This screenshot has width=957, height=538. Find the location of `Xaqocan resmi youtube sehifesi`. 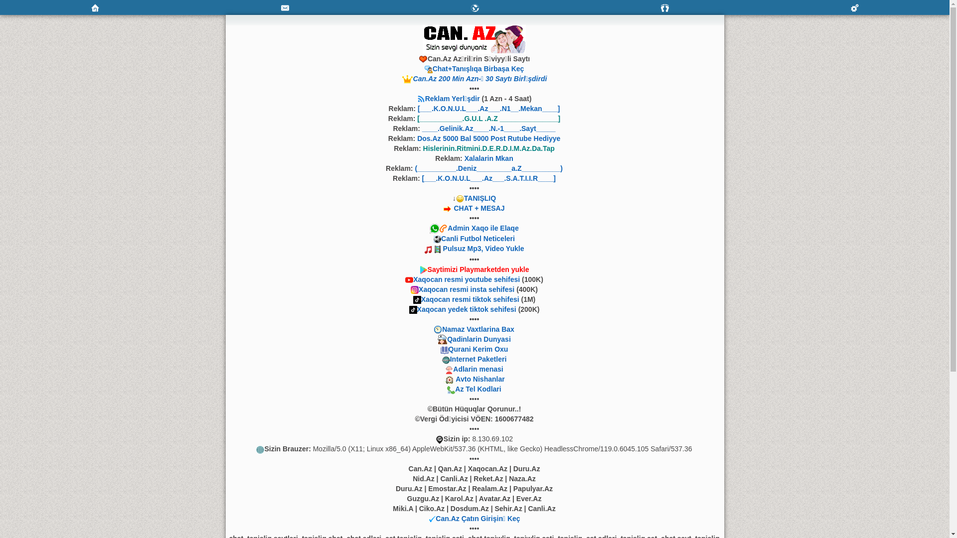

Xaqocan resmi youtube sehifesi is located at coordinates (467, 279).